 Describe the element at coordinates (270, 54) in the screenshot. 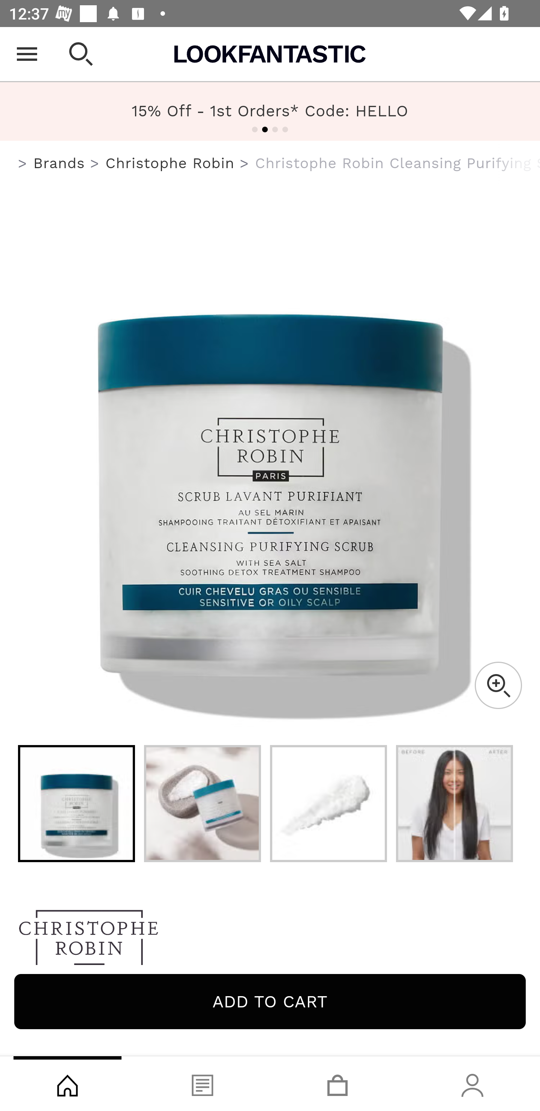

I see `Lookfantastic USA` at that location.